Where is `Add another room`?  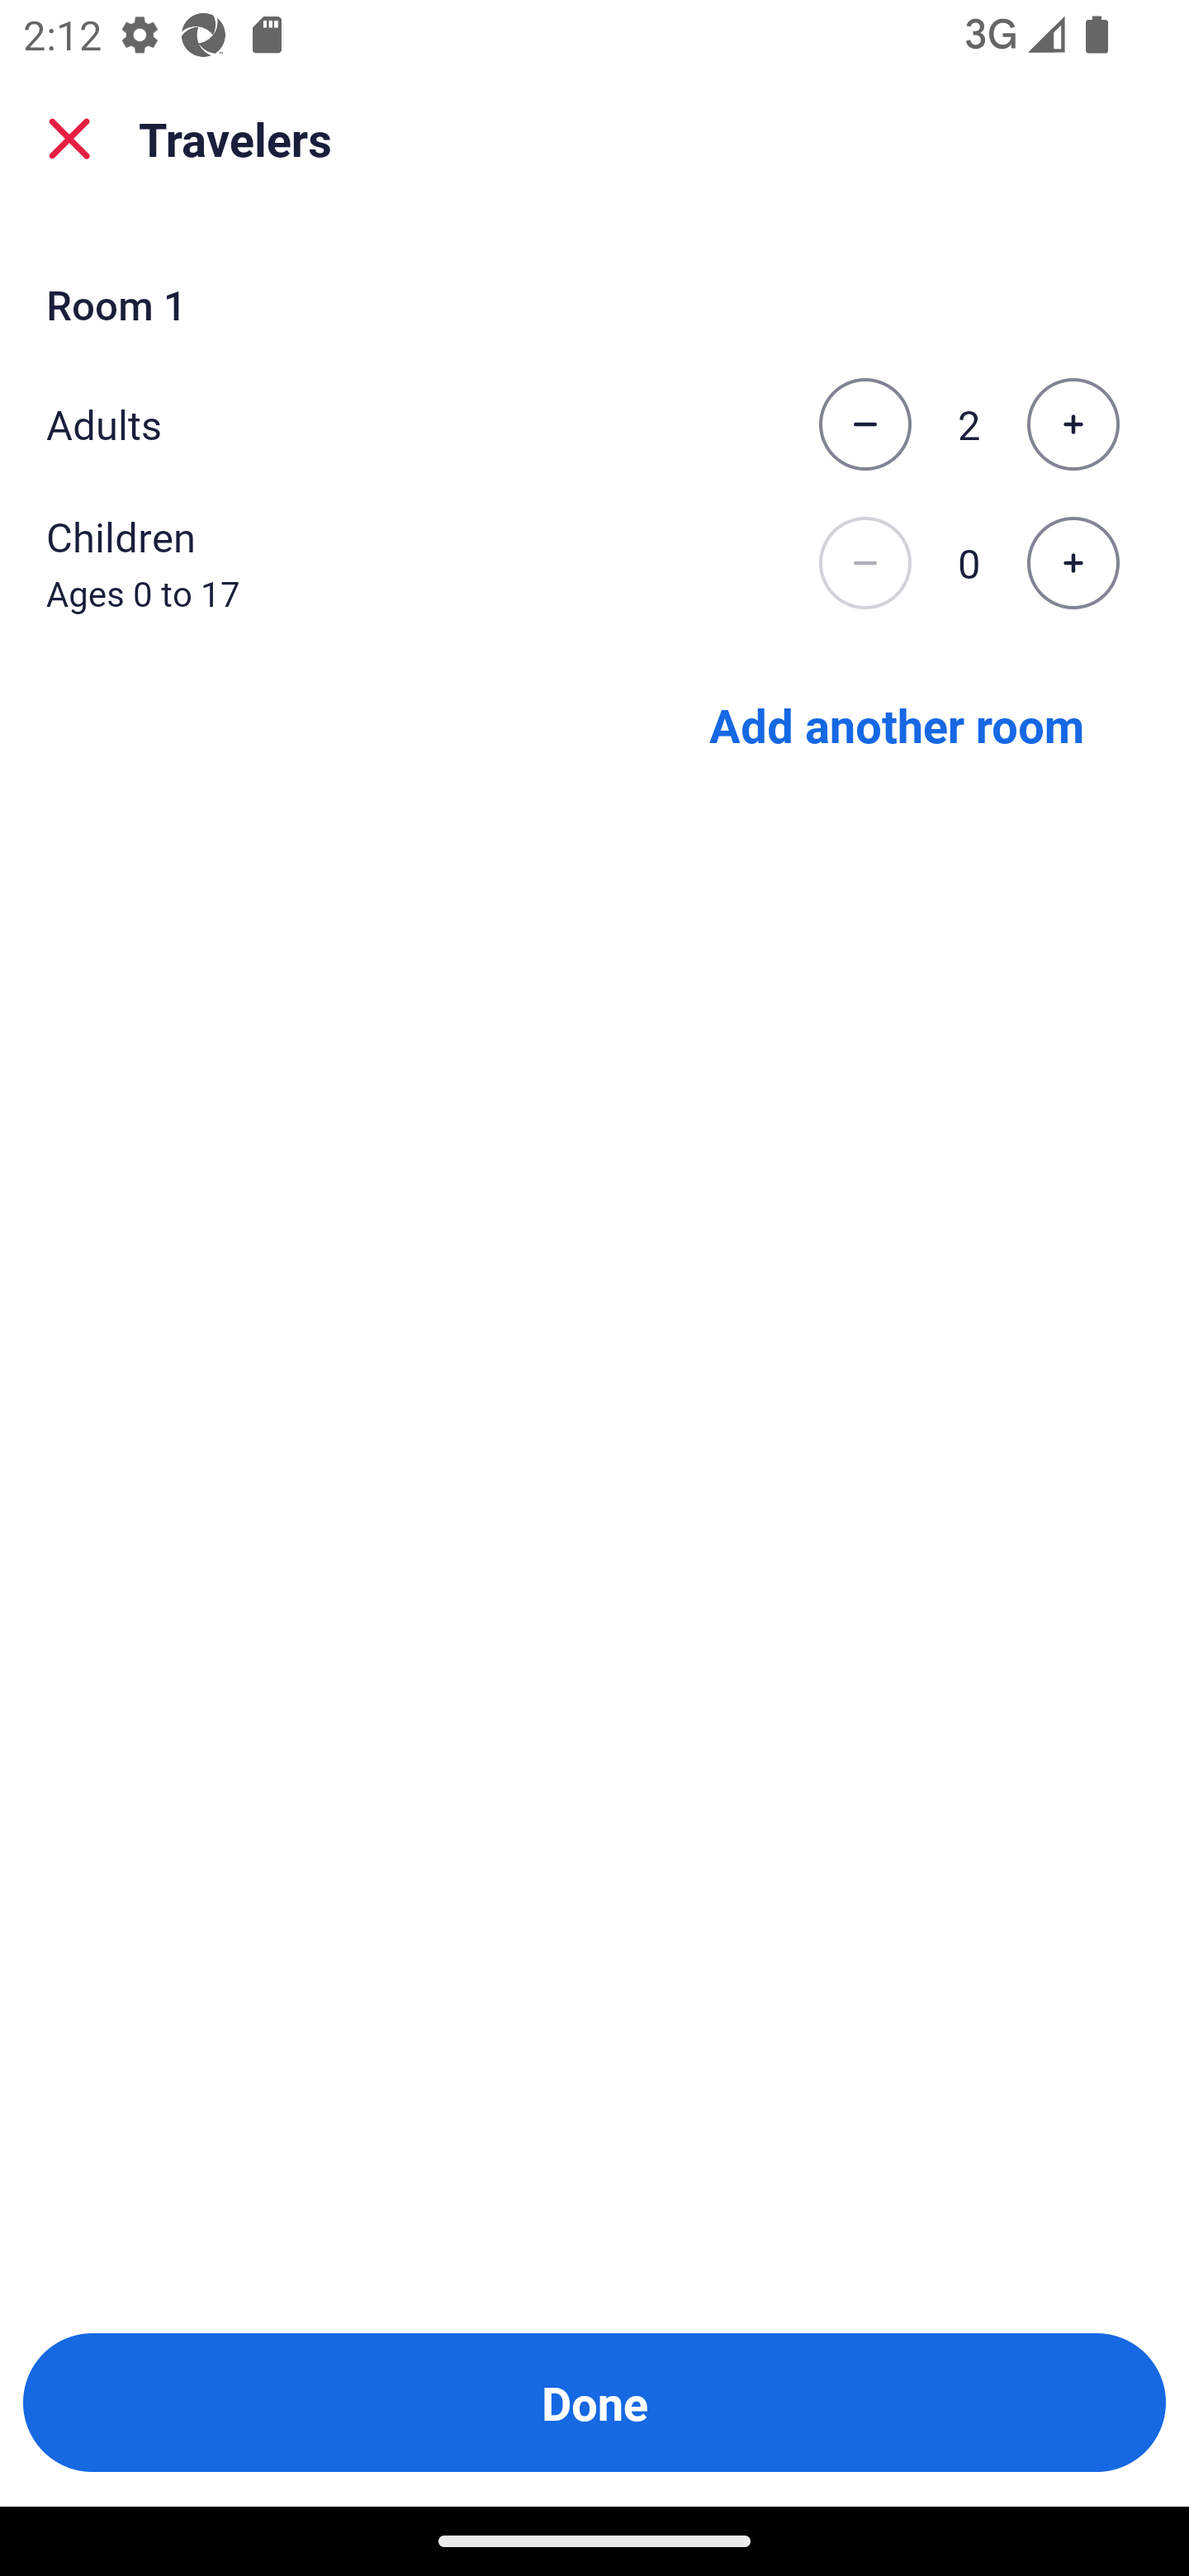
Add another room is located at coordinates (897, 723).